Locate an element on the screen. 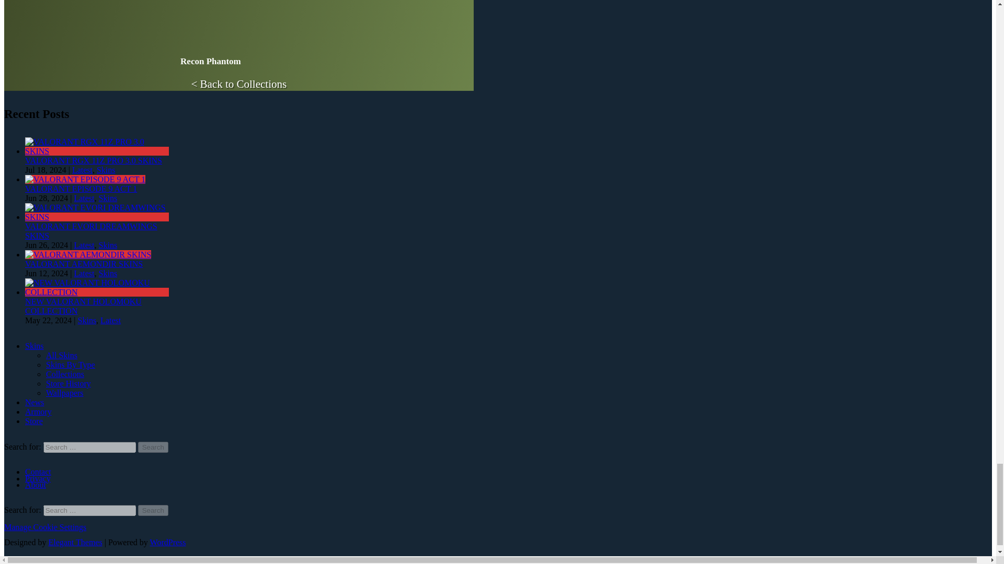 The width and height of the screenshot is (1004, 564). VALORANT EPISODE 9 ACT 1 is located at coordinates (81, 189).